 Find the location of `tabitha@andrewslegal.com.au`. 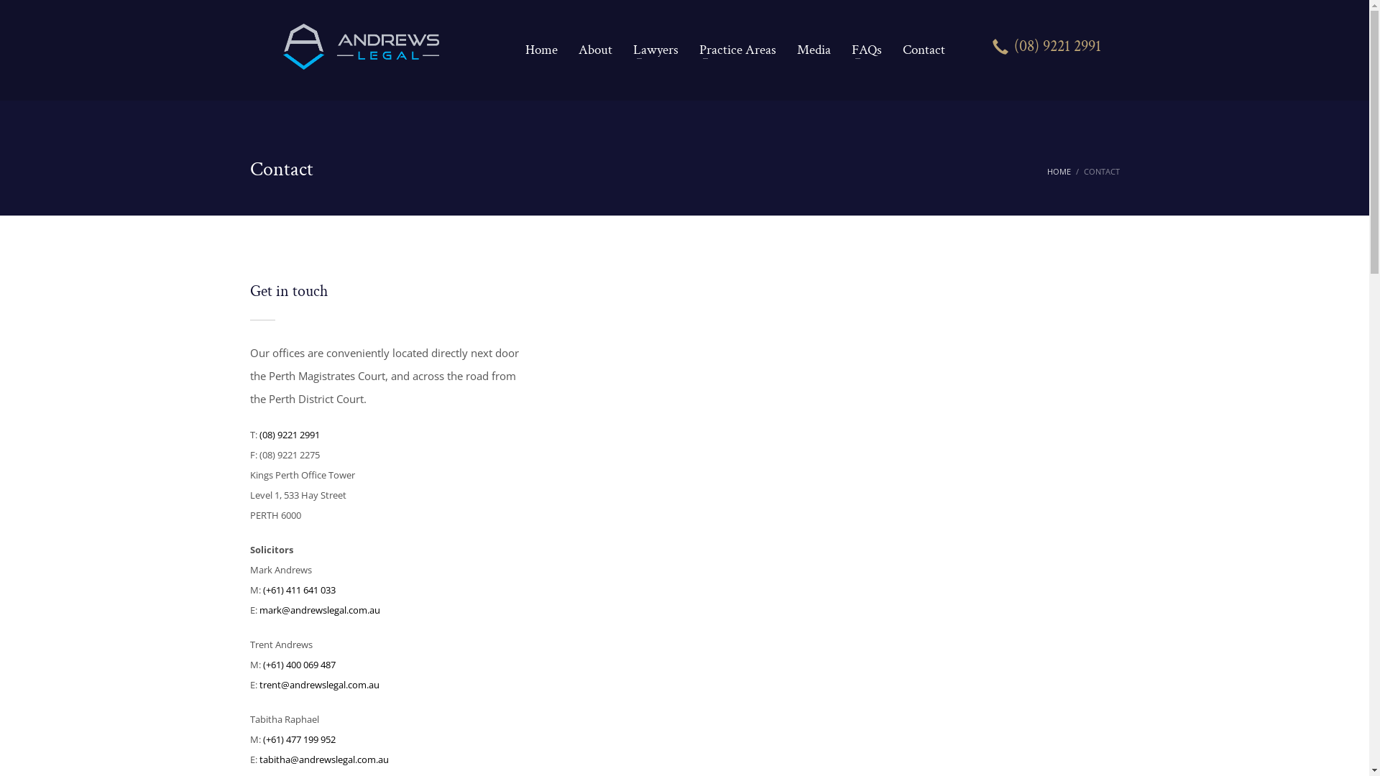

tabitha@andrewslegal.com.au is located at coordinates (323, 759).